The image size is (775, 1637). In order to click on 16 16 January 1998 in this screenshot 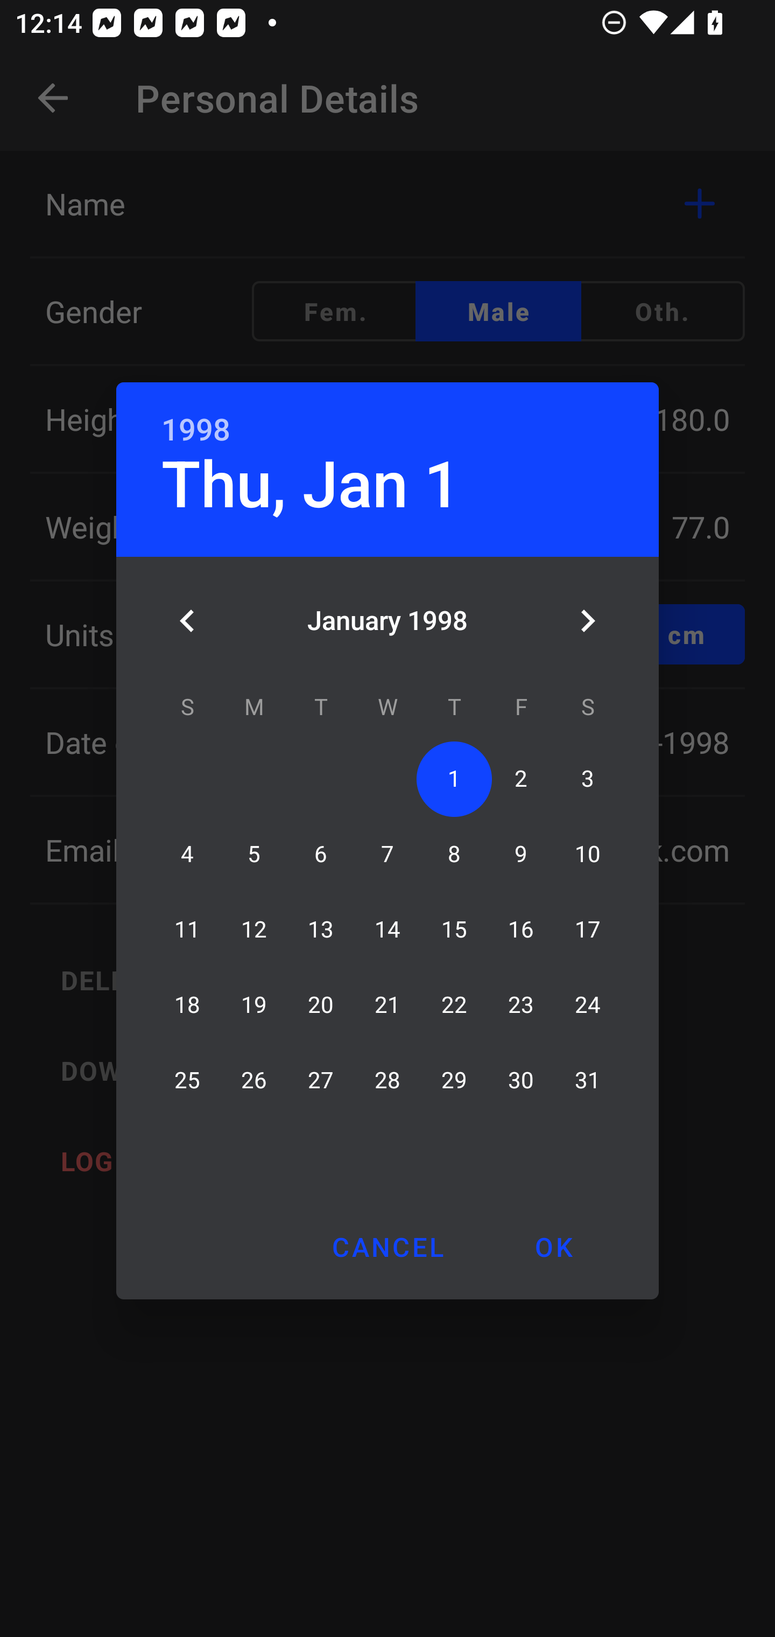, I will do `click(520, 929)`.